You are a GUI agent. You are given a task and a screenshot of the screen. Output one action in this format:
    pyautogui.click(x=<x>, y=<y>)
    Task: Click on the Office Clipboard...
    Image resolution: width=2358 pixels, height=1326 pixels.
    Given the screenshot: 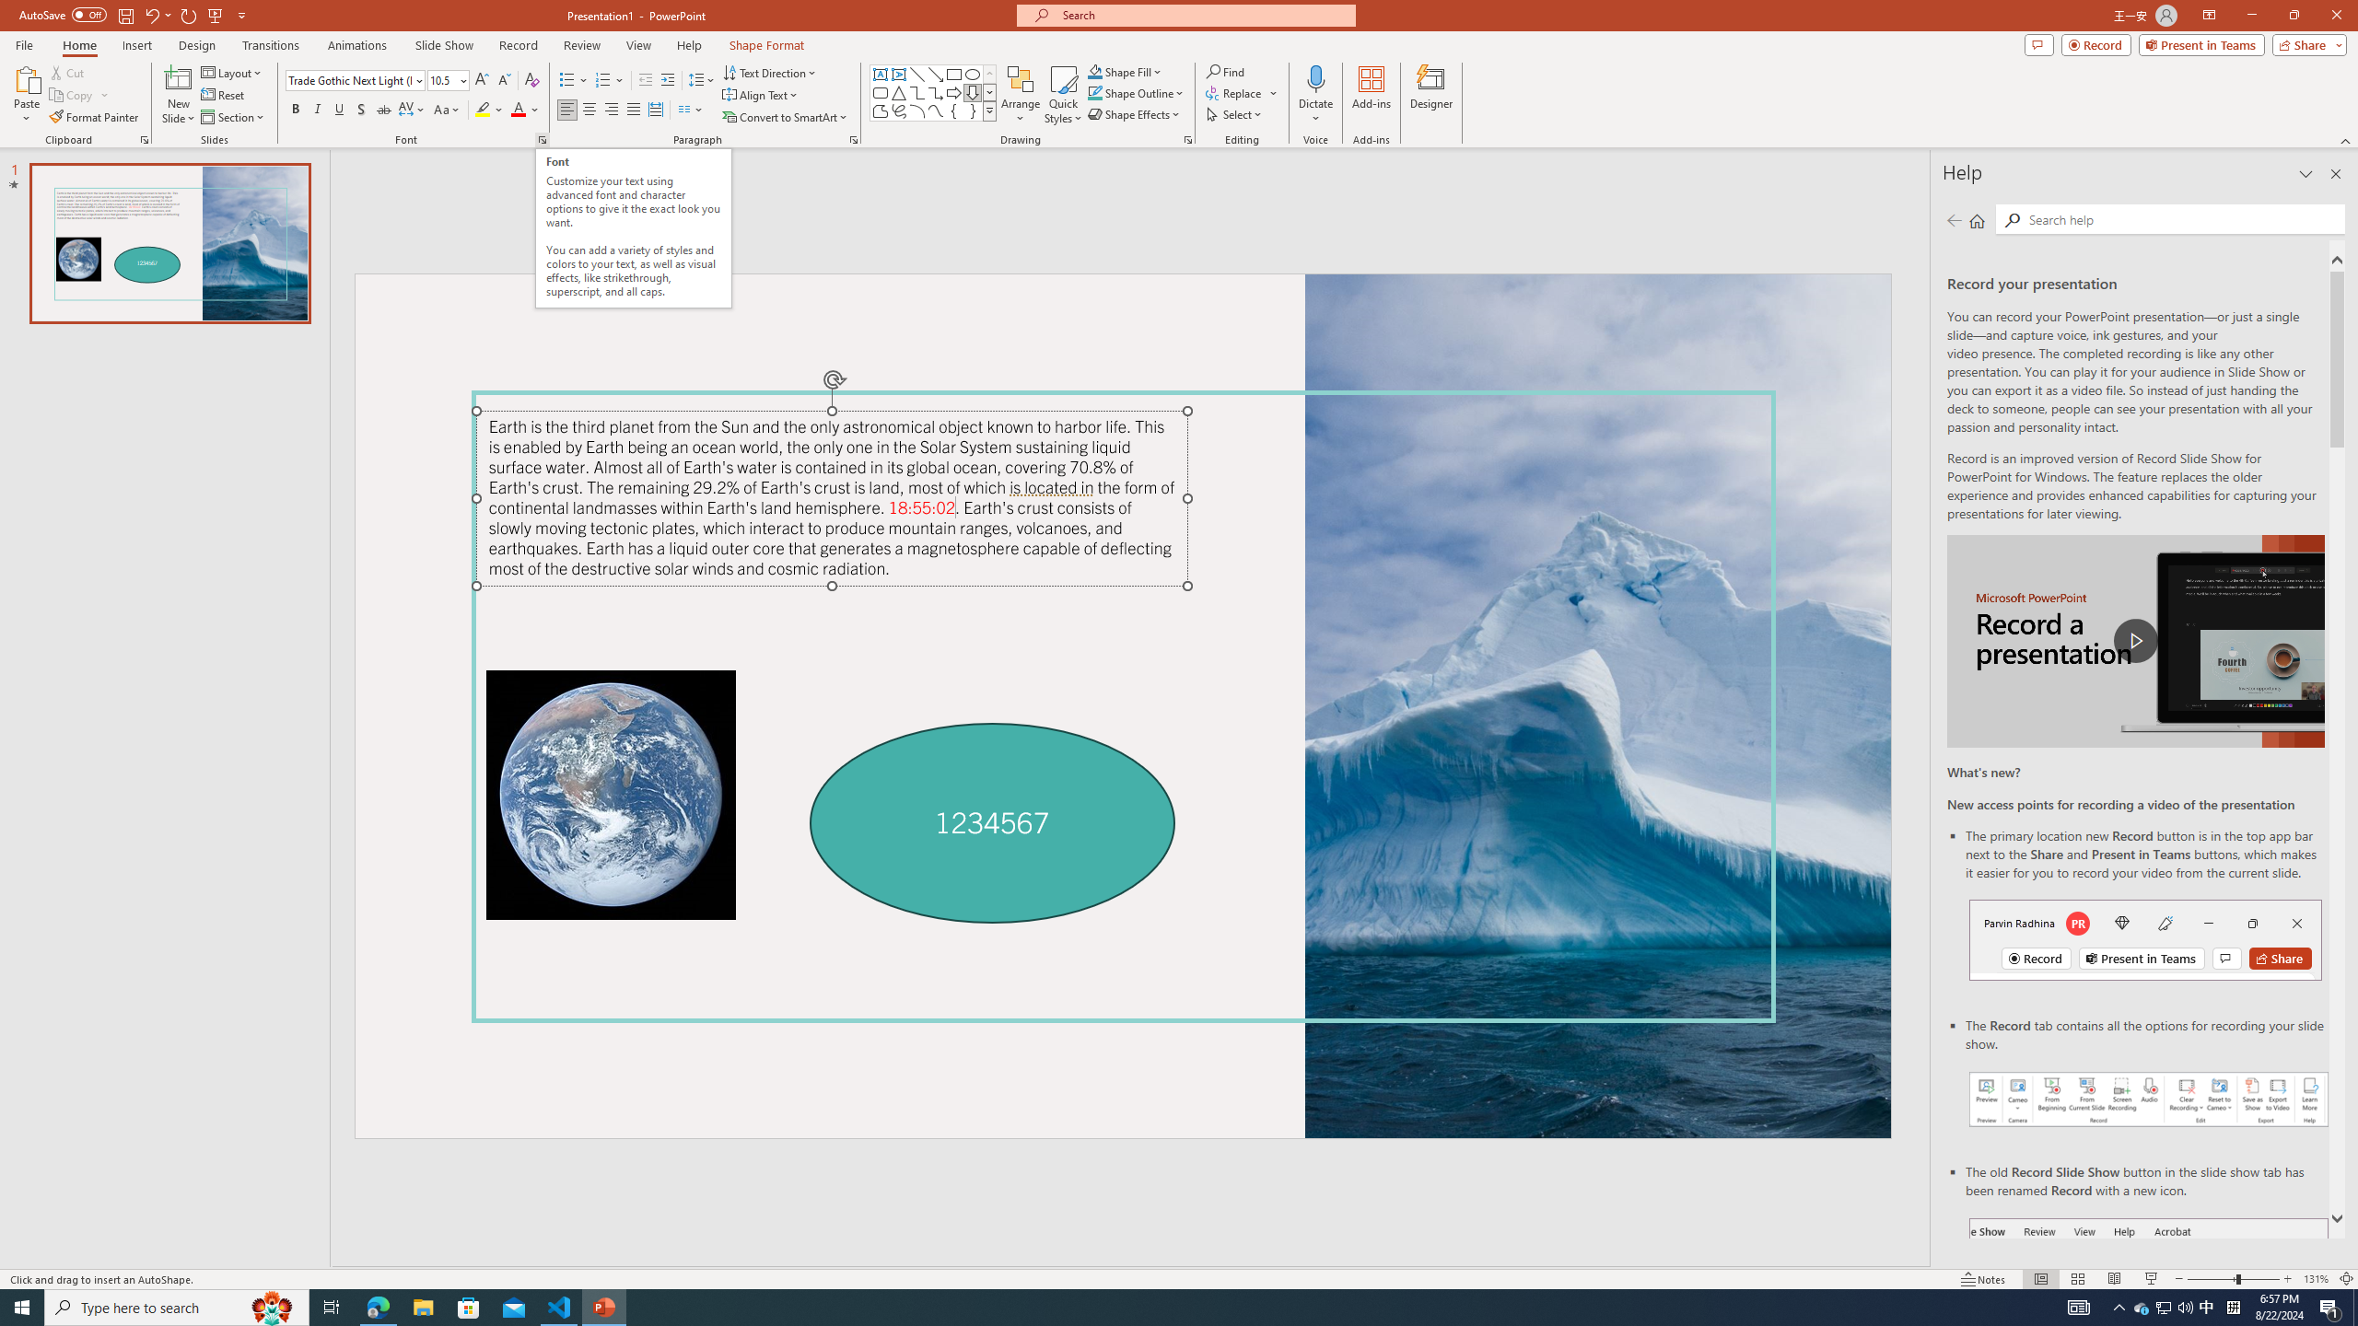 What is the action you would take?
    pyautogui.click(x=144, y=140)
    